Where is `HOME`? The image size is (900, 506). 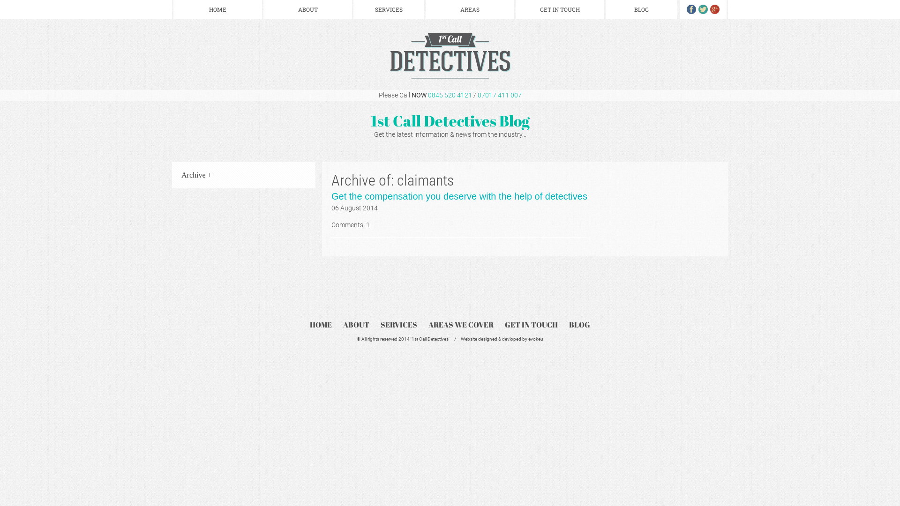
HOME is located at coordinates (217, 9).